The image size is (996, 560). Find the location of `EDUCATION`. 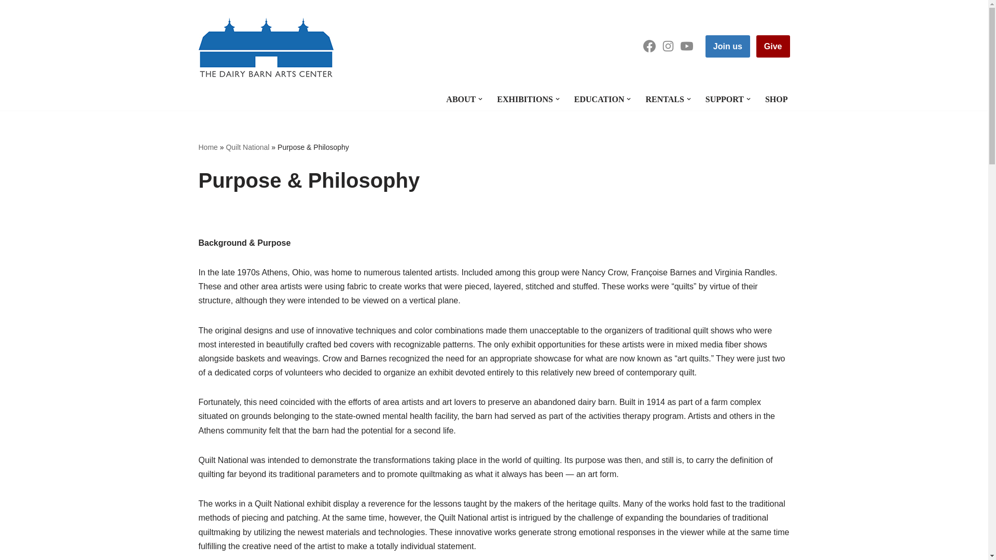

EDUCATION is located at coordinates (599, 100).